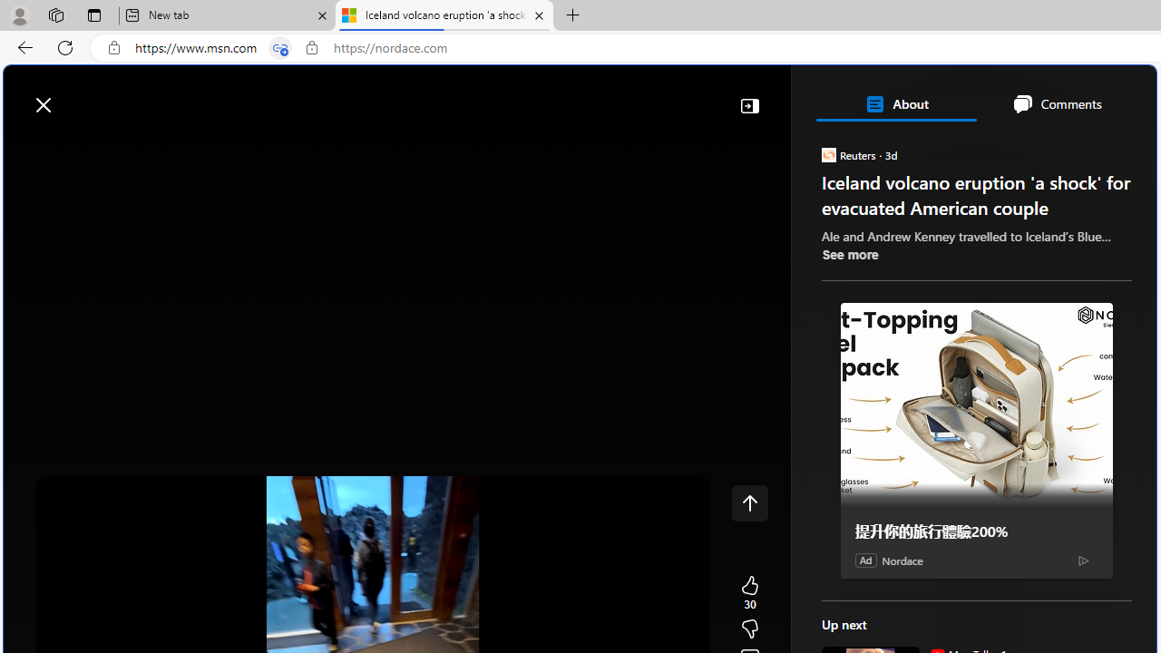 This screenshot has width=1161, height=653. What do you see at coordinates (584, 96) in the screenshot?
I see `Enter your search term` at bounding box center [584, 96].